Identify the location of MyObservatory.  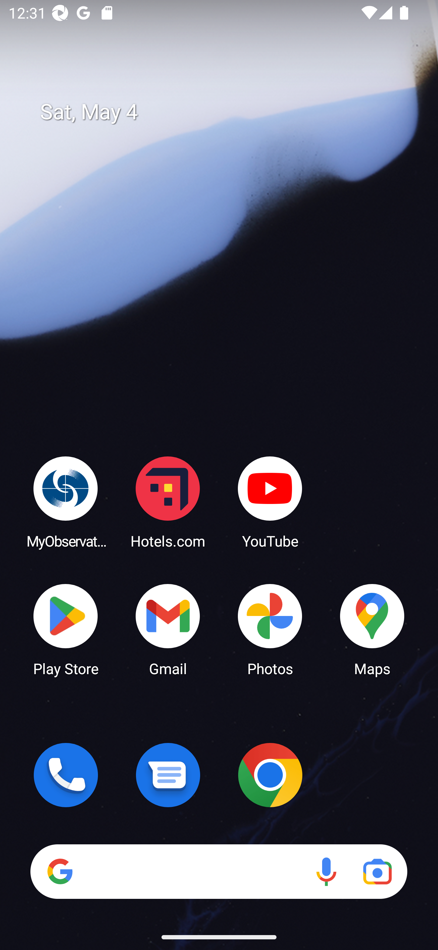
(66, 502).